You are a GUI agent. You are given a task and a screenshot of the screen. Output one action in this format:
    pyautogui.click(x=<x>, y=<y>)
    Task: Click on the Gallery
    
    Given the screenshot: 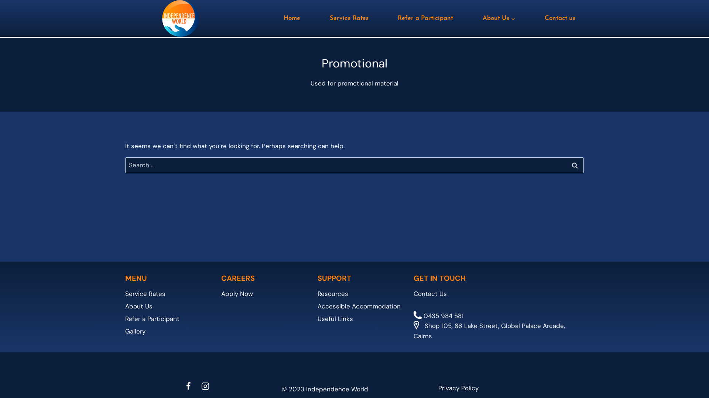 What is the action you would take?
    pyautogui.click(x=168, y=331)
    